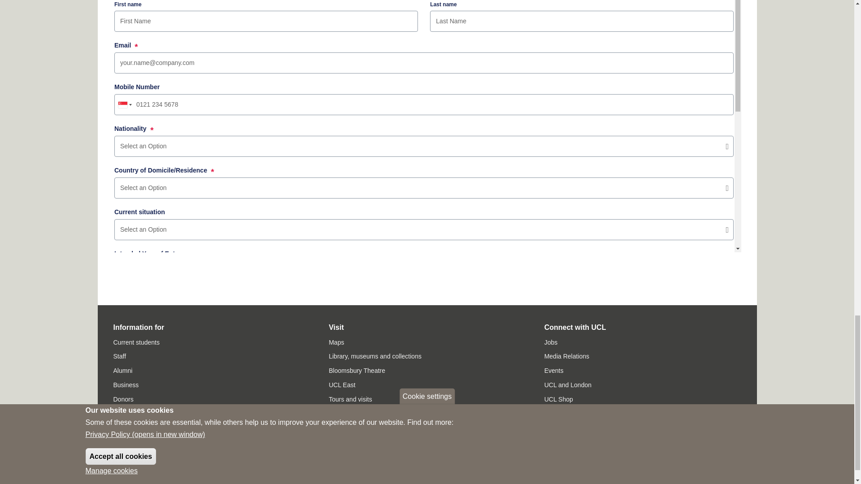  I want to click on Media Relations, so click(566, 356).